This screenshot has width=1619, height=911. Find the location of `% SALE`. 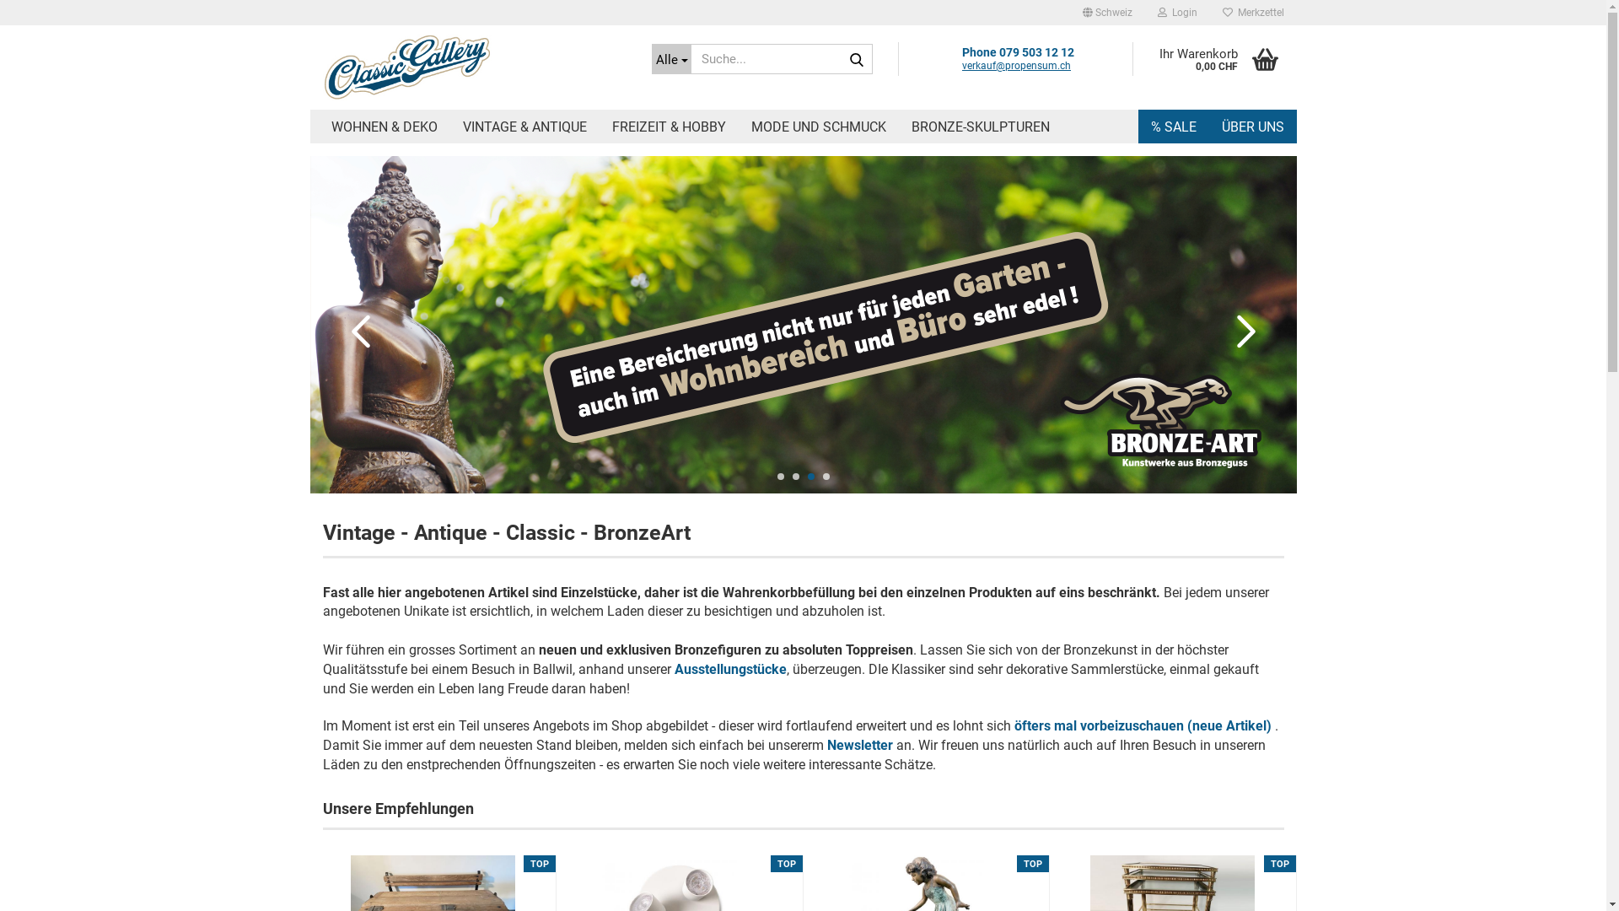

% SALE is located at coordinates (1174, 127).